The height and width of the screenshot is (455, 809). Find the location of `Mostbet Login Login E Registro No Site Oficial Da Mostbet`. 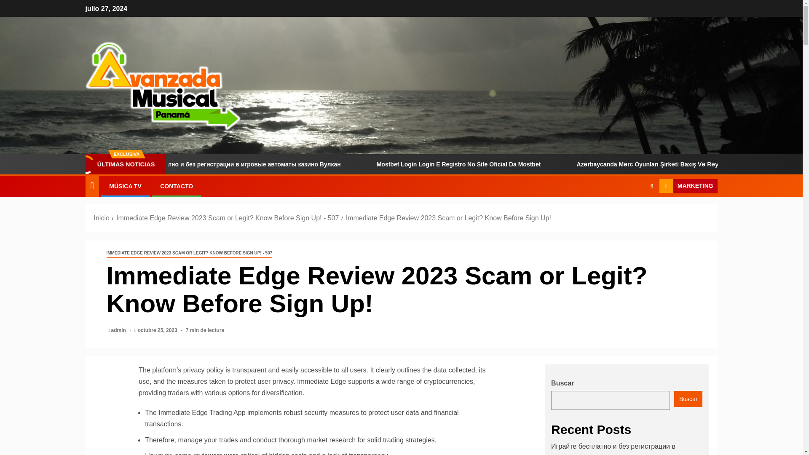

Mostbet Login Login E Registro No Site Oficial Da Mostbet is located at coordinates (517, 164).